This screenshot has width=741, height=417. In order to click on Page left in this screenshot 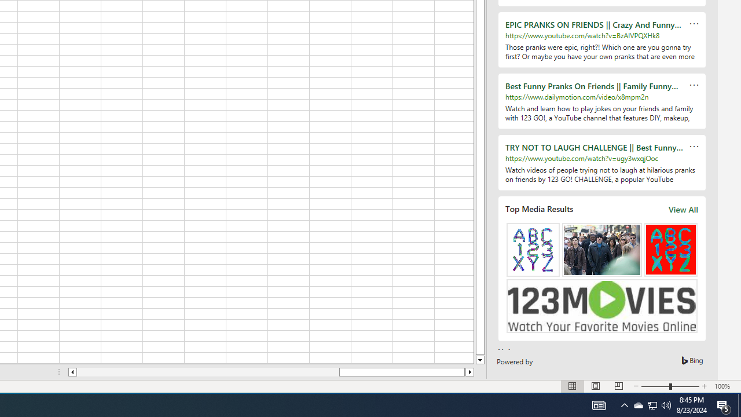, I will do `click(638, 405)`.